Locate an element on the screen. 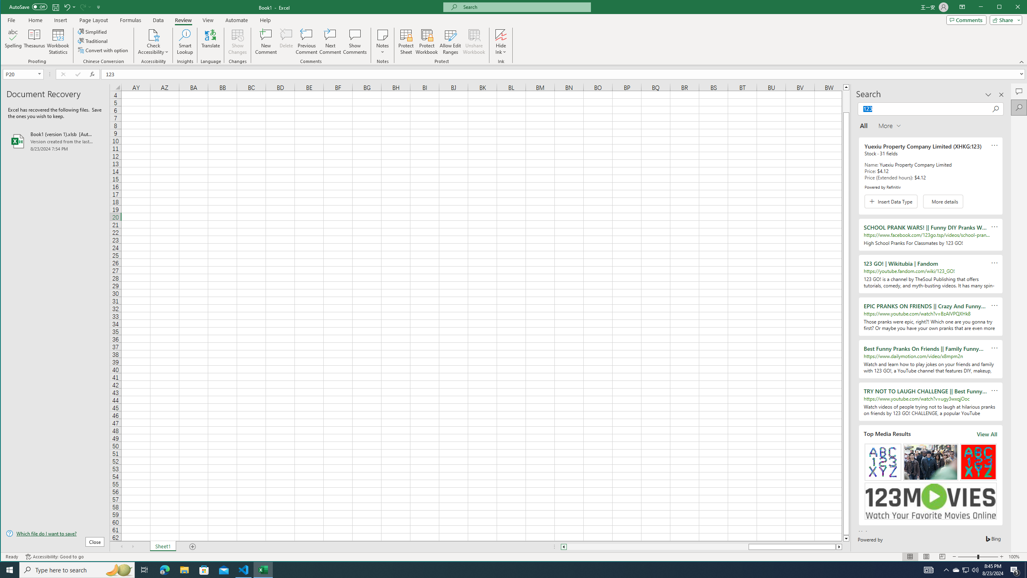 Image resolution: width=1027 pixels, height=578 pixels. Line up is located at coordinates (846, 87).